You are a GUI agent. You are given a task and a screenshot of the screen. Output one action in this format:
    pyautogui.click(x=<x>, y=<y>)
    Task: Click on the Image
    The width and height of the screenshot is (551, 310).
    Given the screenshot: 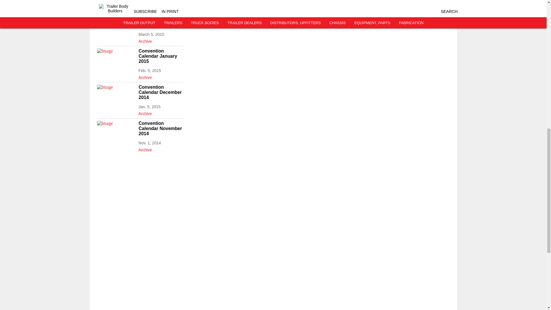 What is the action you would take?
    pyautogui.click(x=116, y=23)
    